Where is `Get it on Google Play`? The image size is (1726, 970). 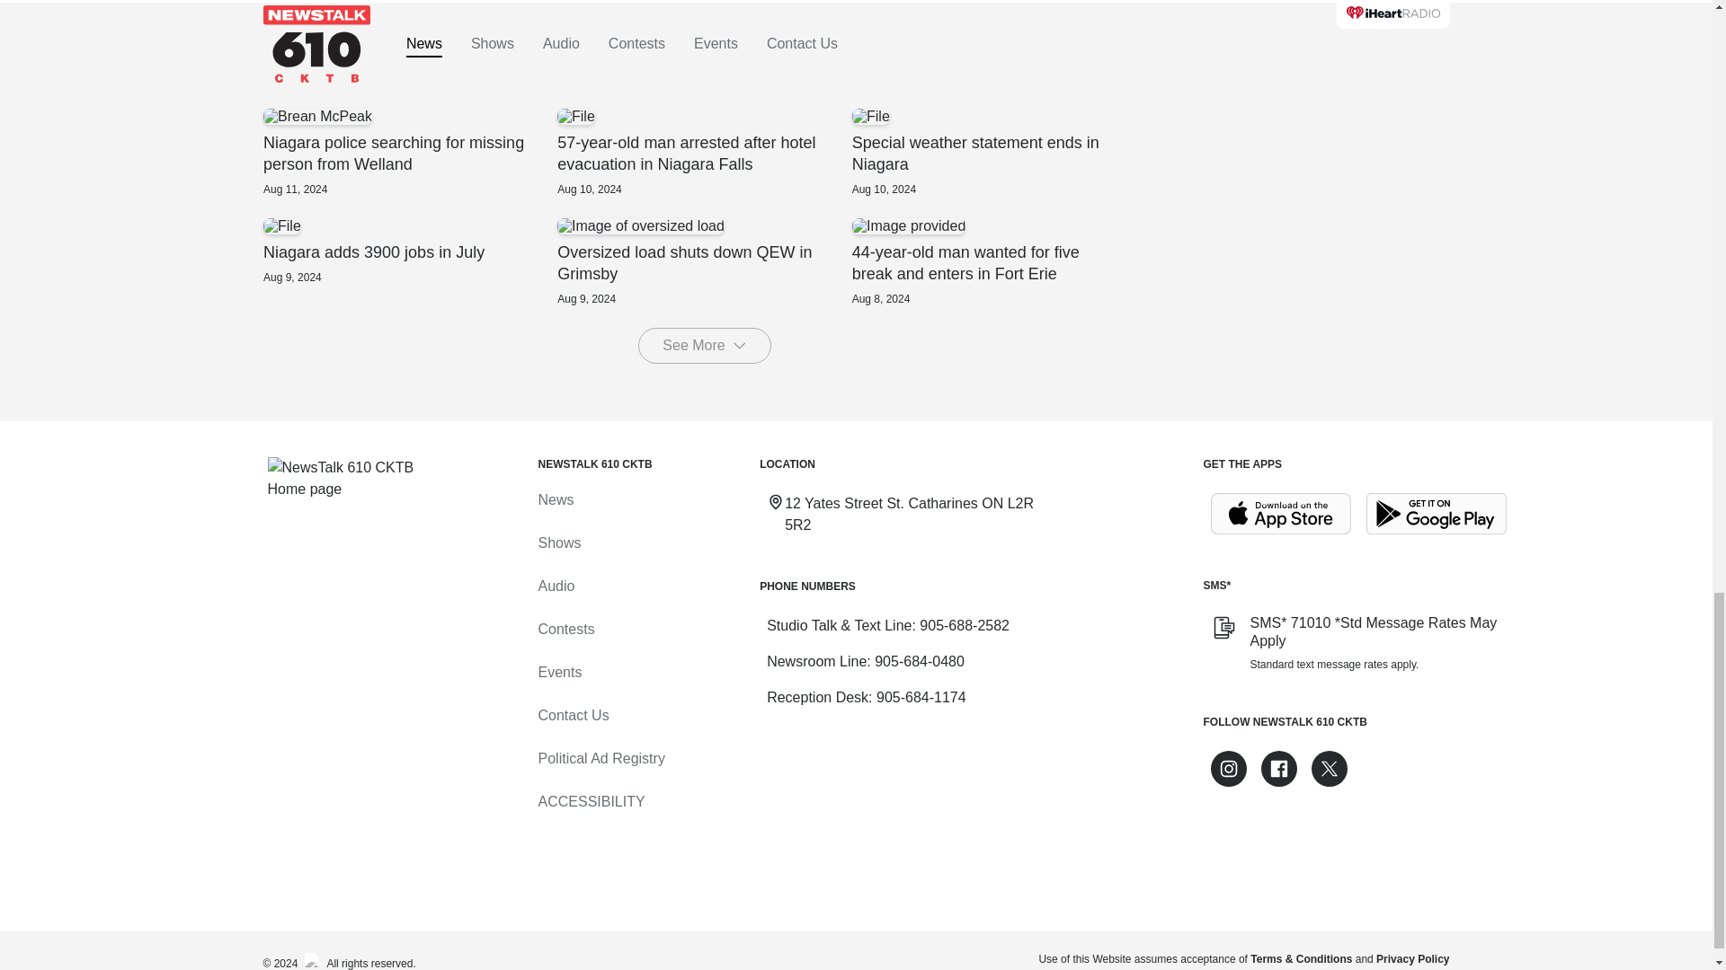
Get it on Google Play is located at coordinates (921, 697).